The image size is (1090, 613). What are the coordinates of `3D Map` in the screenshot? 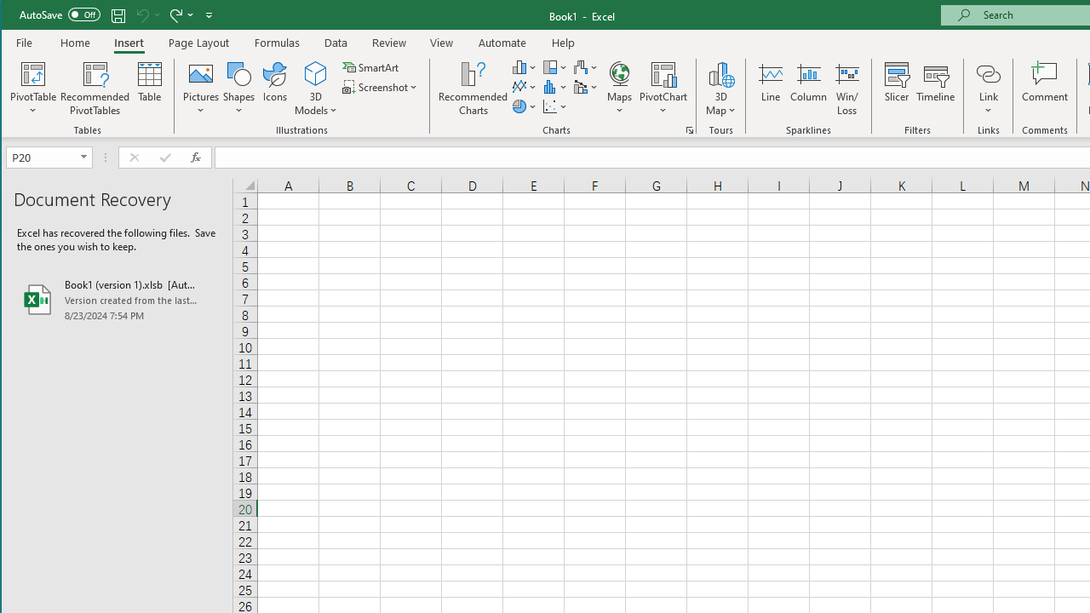 It's located at (720, 89).